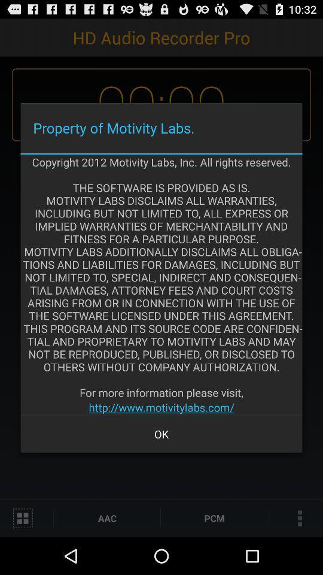  Describe the element at coordinates (161, 407) in the screenshot. I see `turn off item above ok item` at that location.